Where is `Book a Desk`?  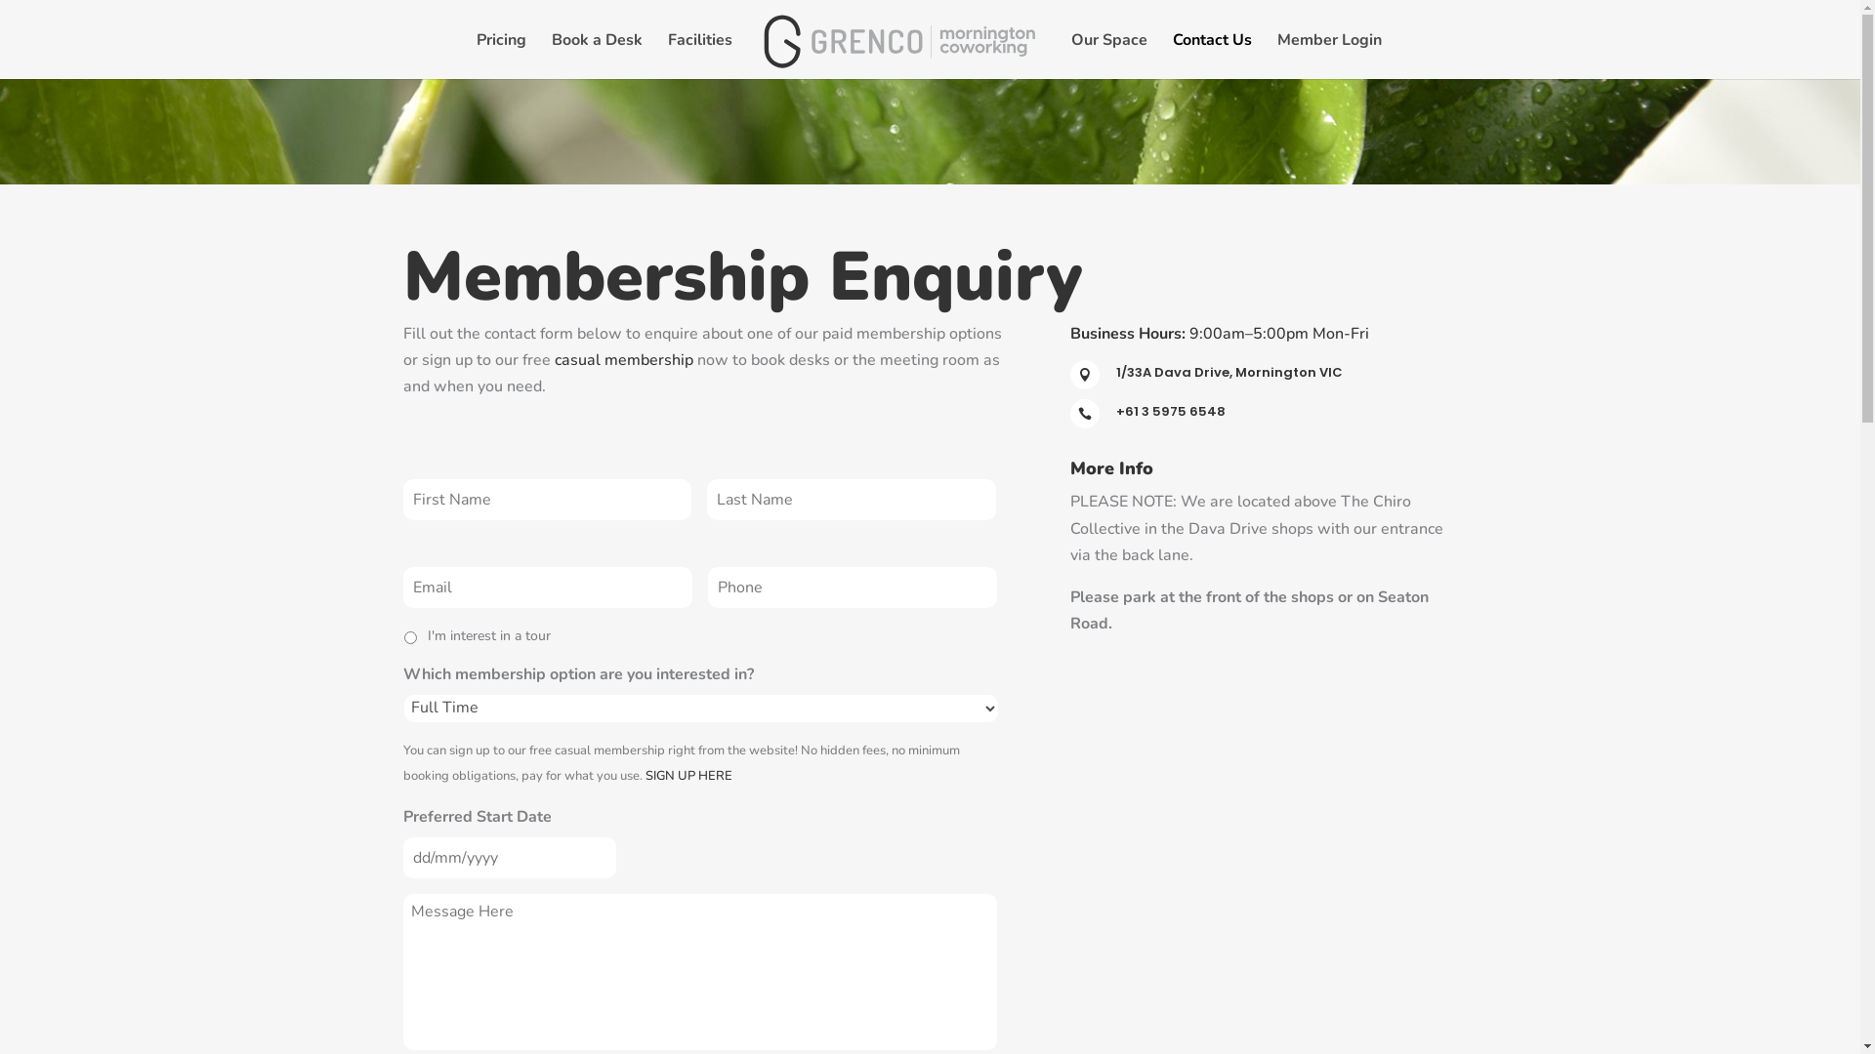 Book a Desk is located at coordinates (598, 57).